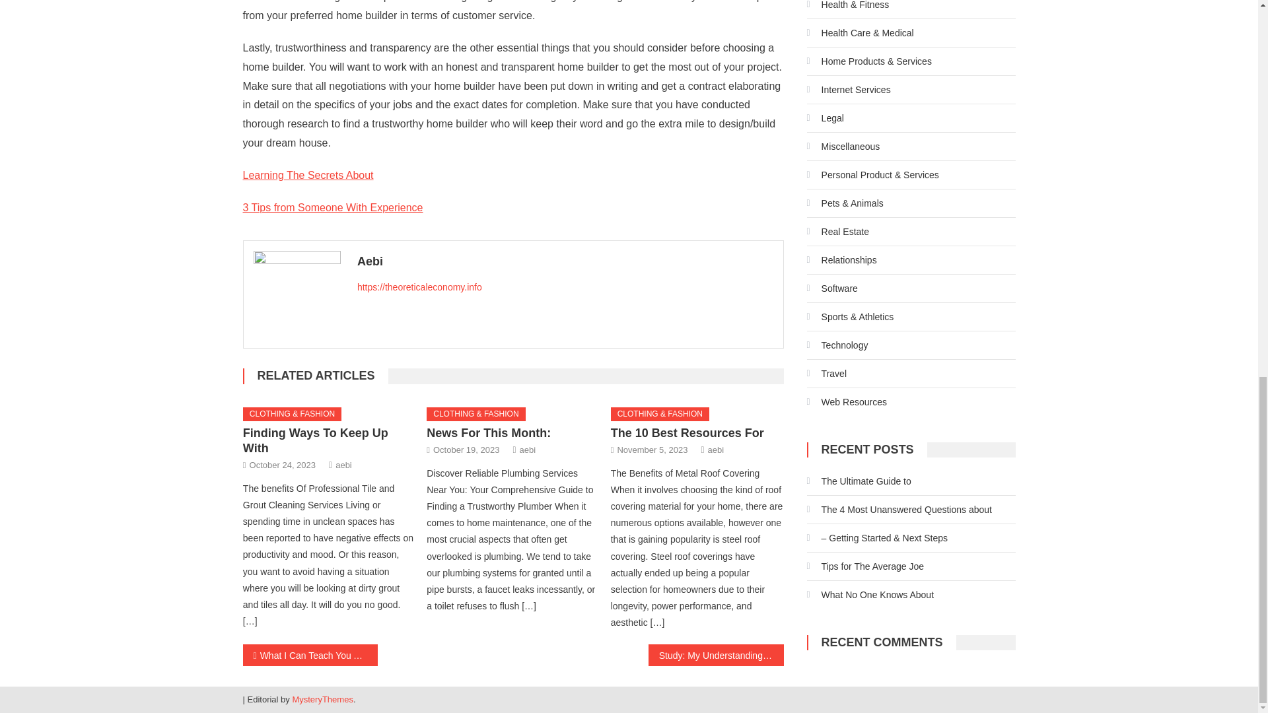 Image resolution: width=1268 pixels, height=713 pixels. Describe the element at coordinates (316, 440) in the screenshot. I see `Finding Ways To Keep Up With` at that location.